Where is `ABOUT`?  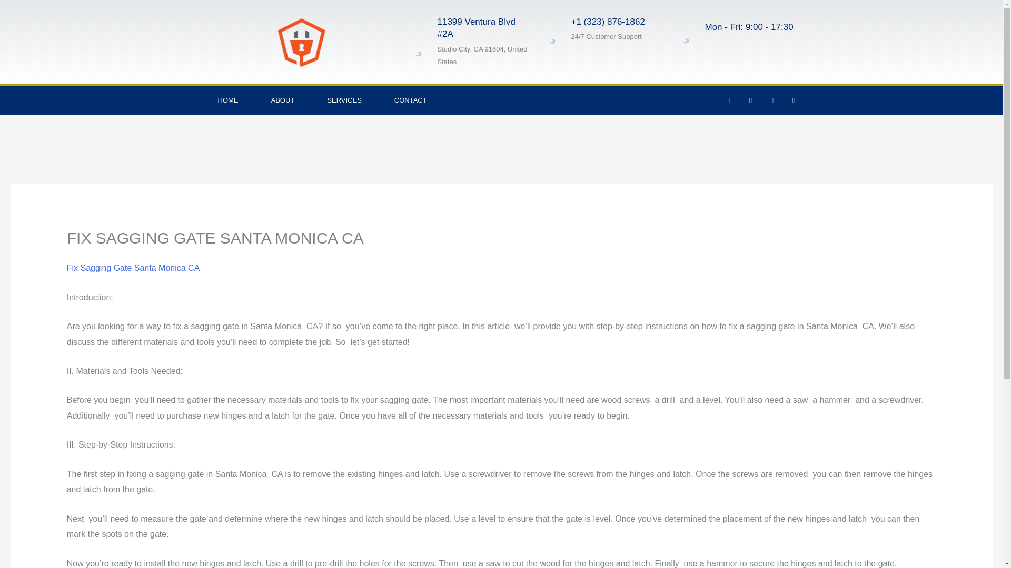 ABOUT is located at coordinates (283, 100).